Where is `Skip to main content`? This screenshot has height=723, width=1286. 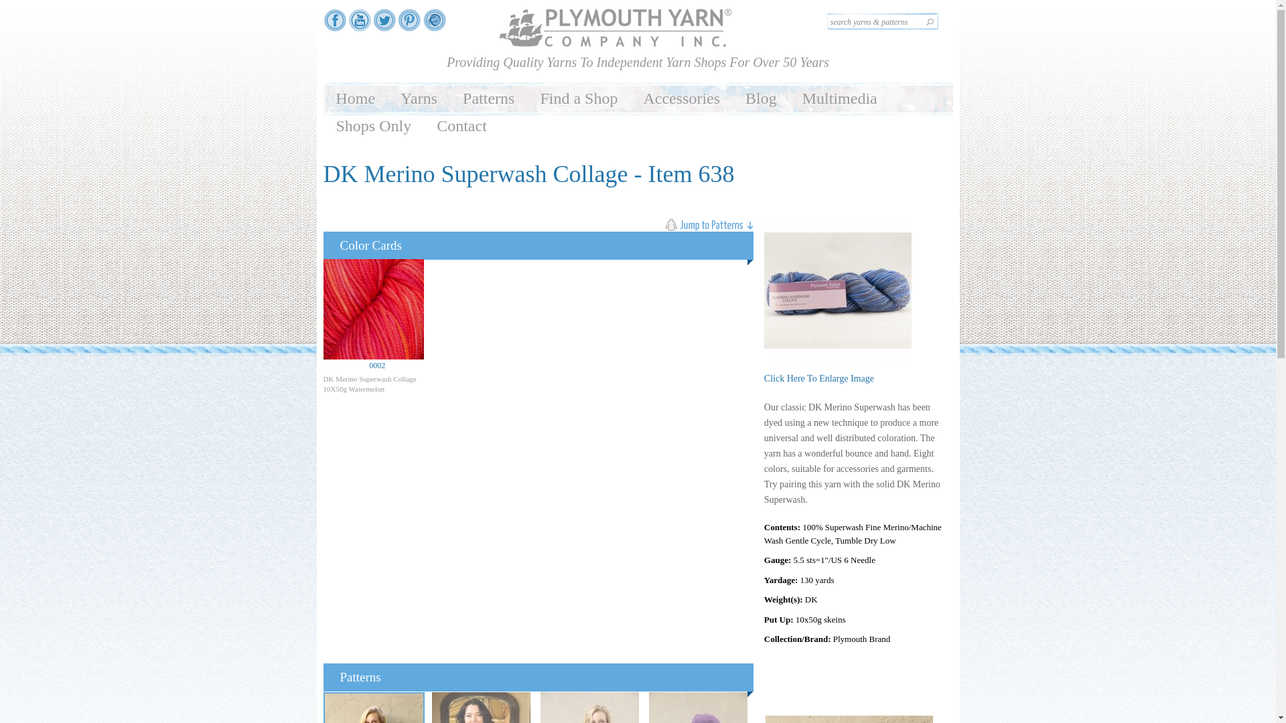 Skip to main content is located at coordinates (612, 1).